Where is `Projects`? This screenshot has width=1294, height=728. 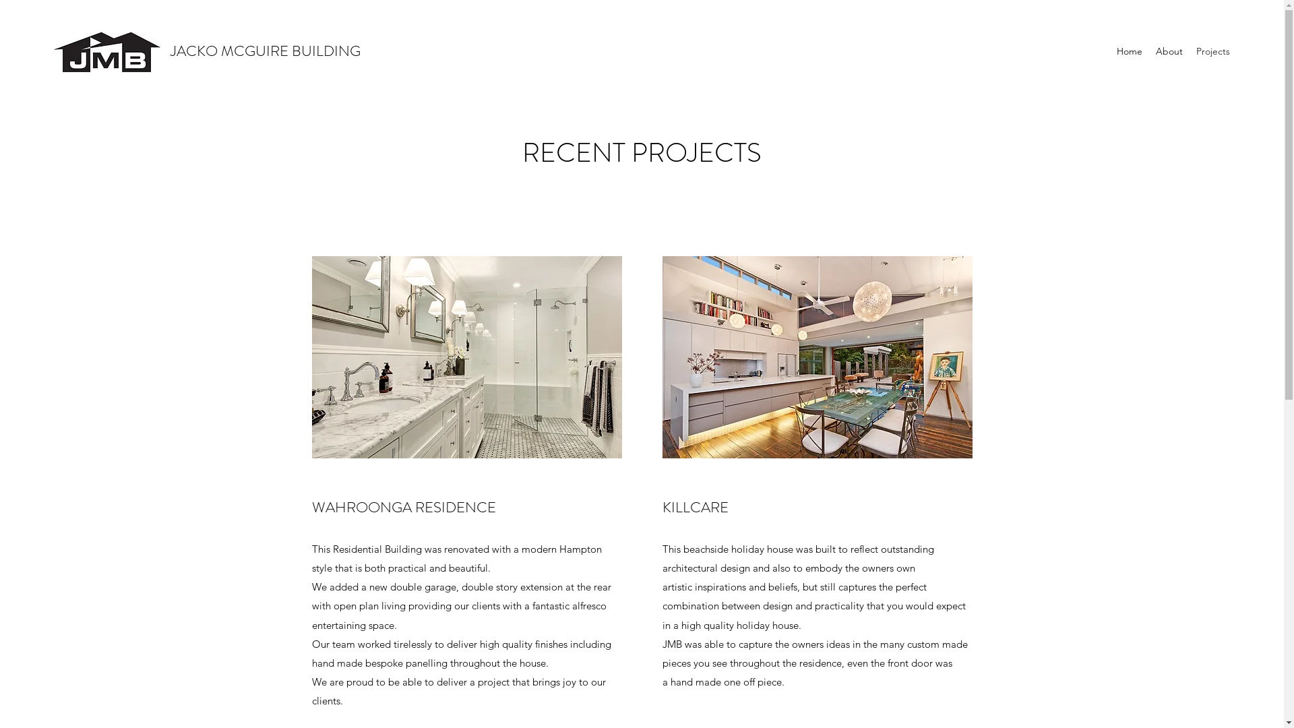 Projects is located at coordinates (1213, 51).